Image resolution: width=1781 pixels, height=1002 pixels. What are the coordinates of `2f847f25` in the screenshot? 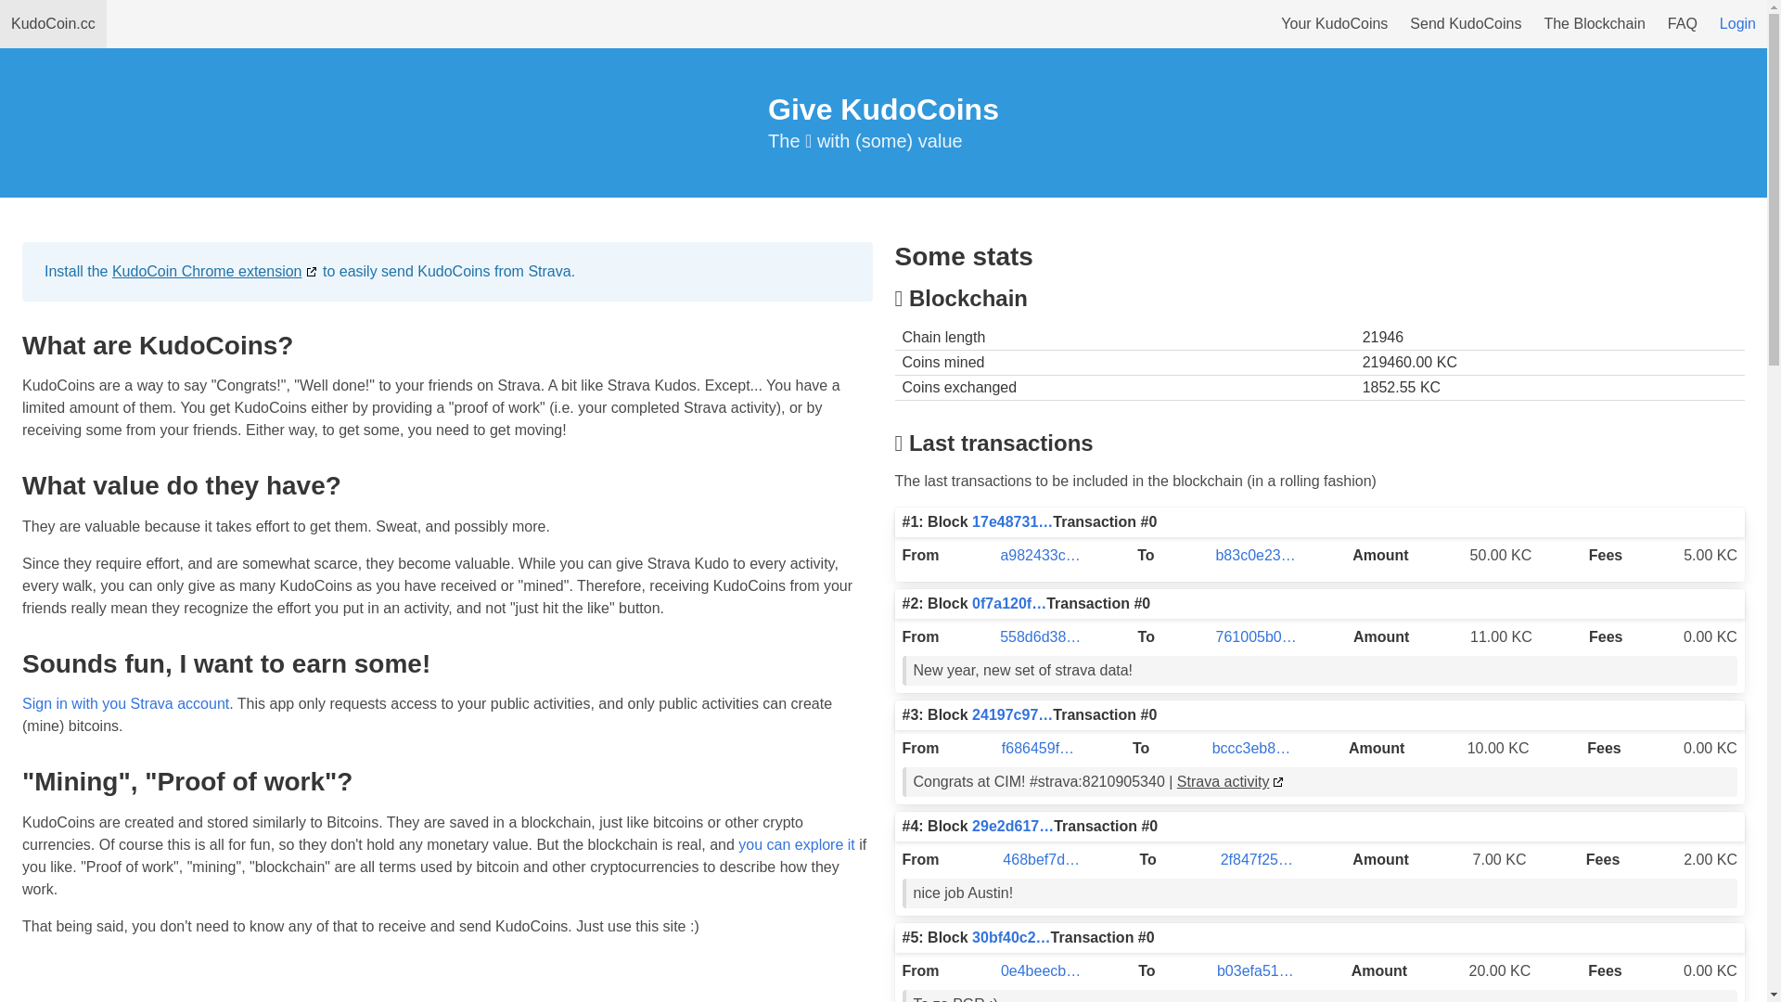 It's located at (1249, 859).